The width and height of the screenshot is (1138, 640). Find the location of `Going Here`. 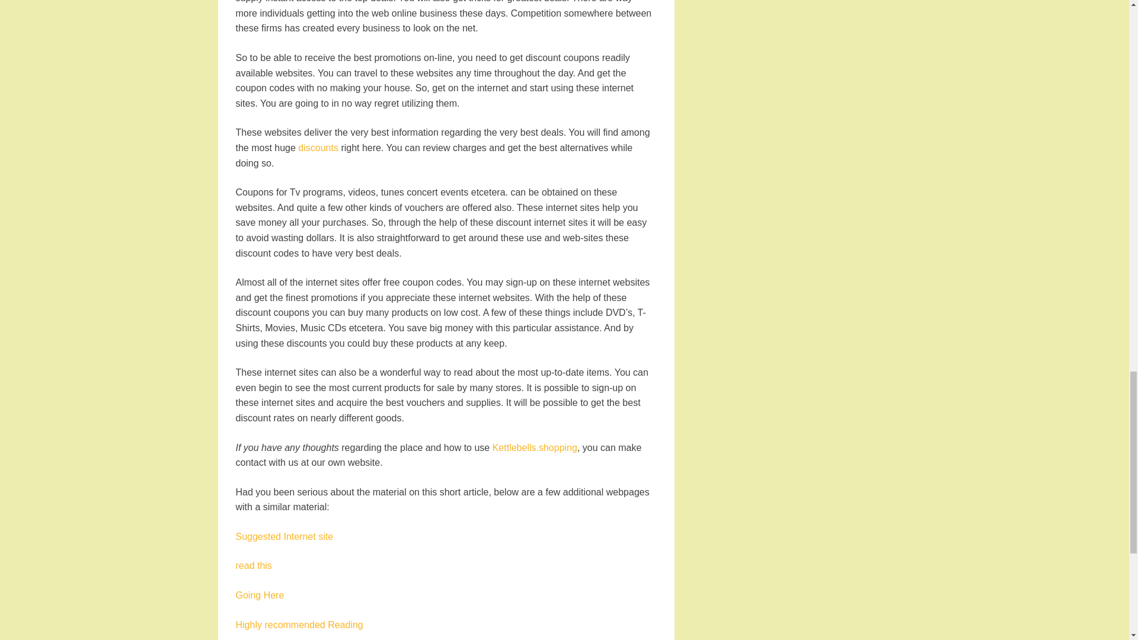

Going Here is located at coordinates (260, 595).